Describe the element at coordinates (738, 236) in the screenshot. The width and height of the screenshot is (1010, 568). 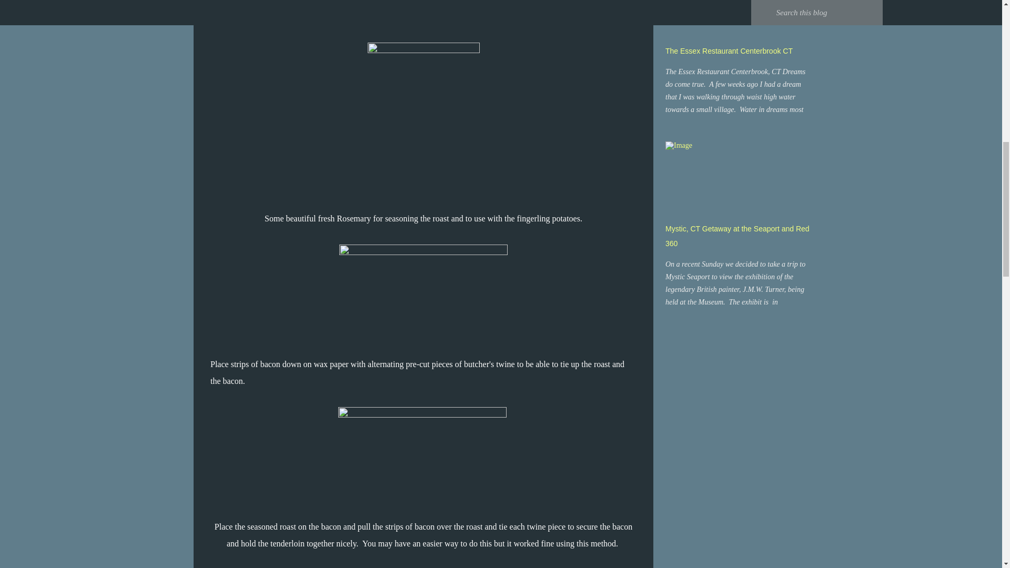
I see `Mystic, CT Getaway at the Seaport and Red 360` at that location.